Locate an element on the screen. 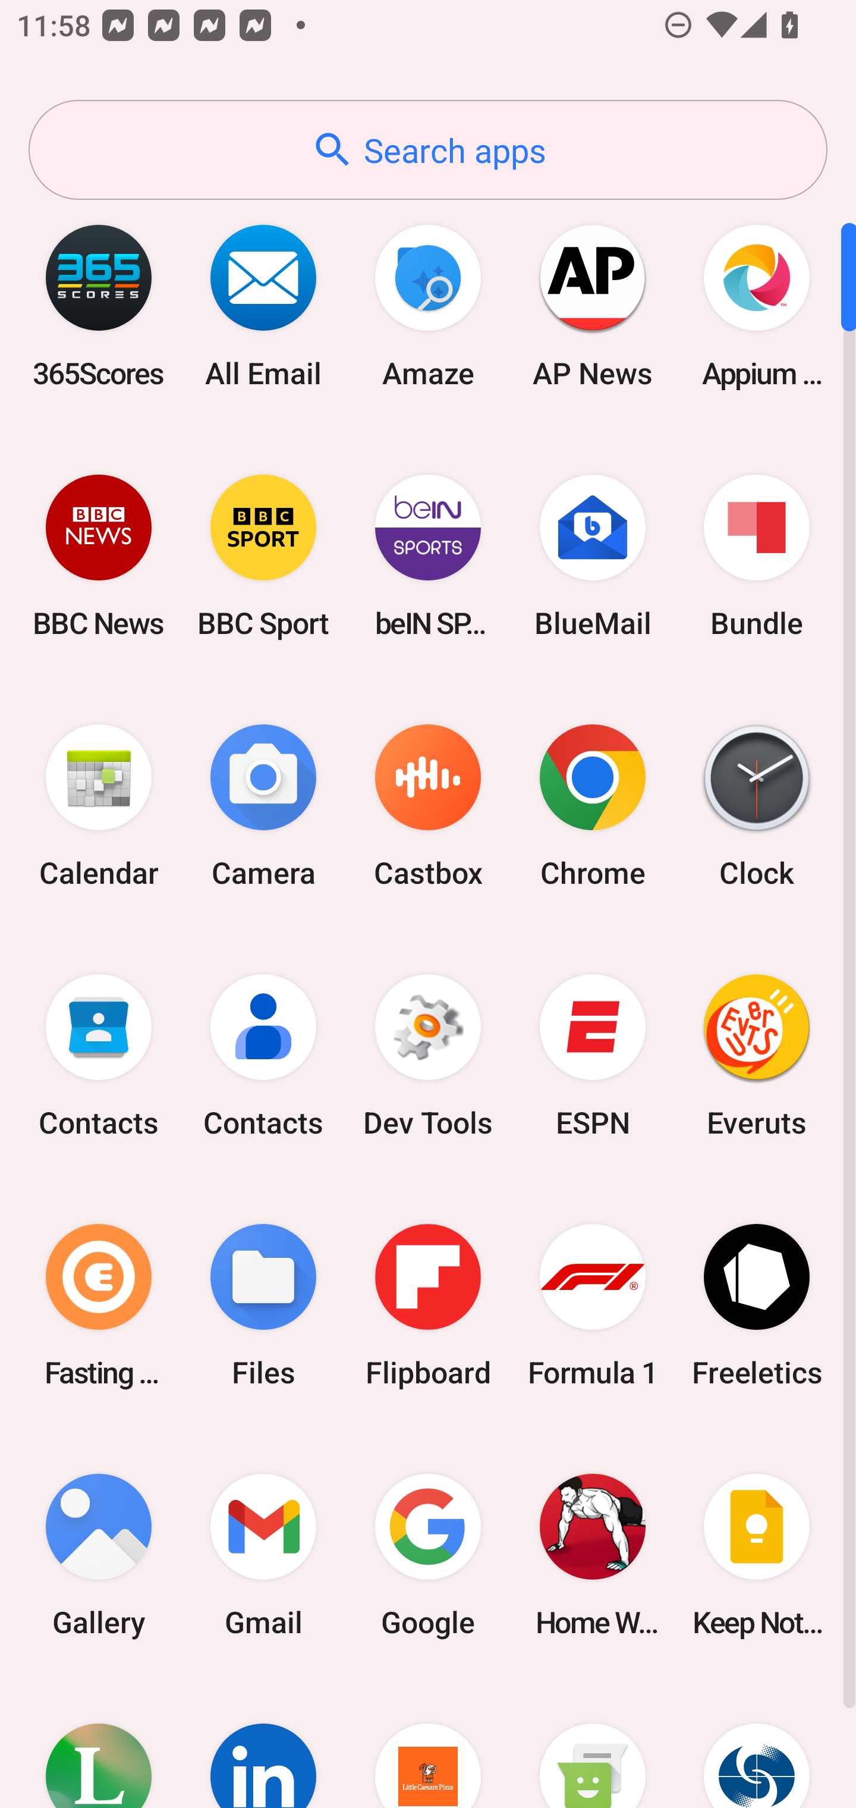 The image size is (856, 1808). Everuts is located at coordinates (757, 1056).